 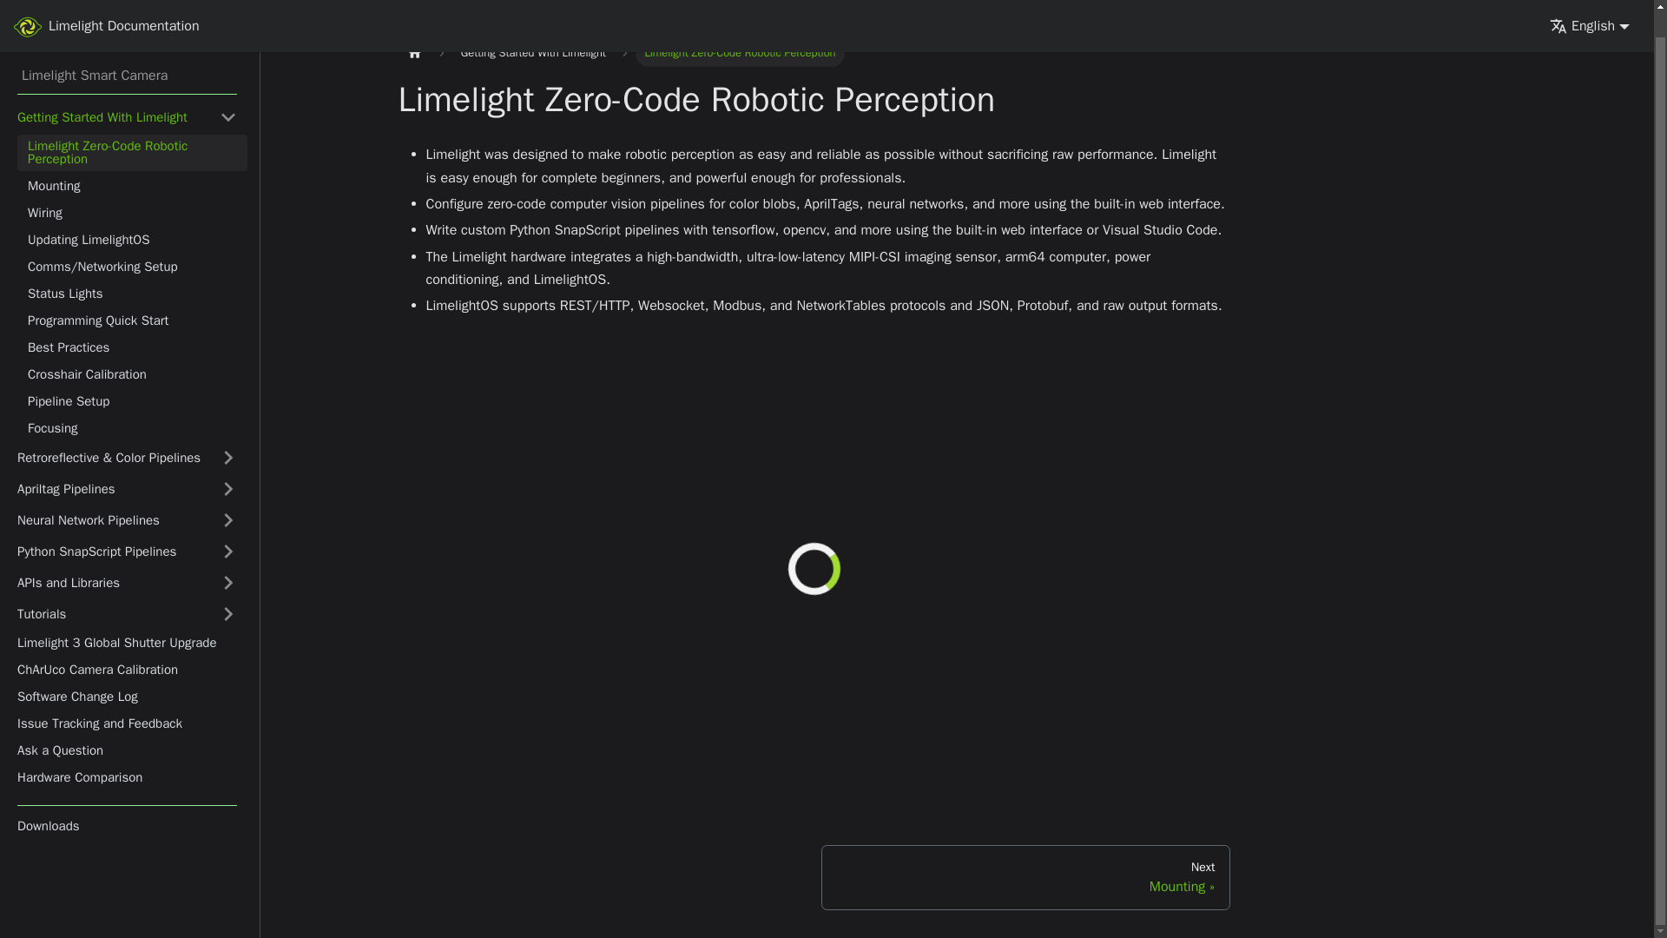 What do you see at coordinates (132, 295) in the screenshot?
I see `Programming Quick Start` at bounding box center [132, 295].